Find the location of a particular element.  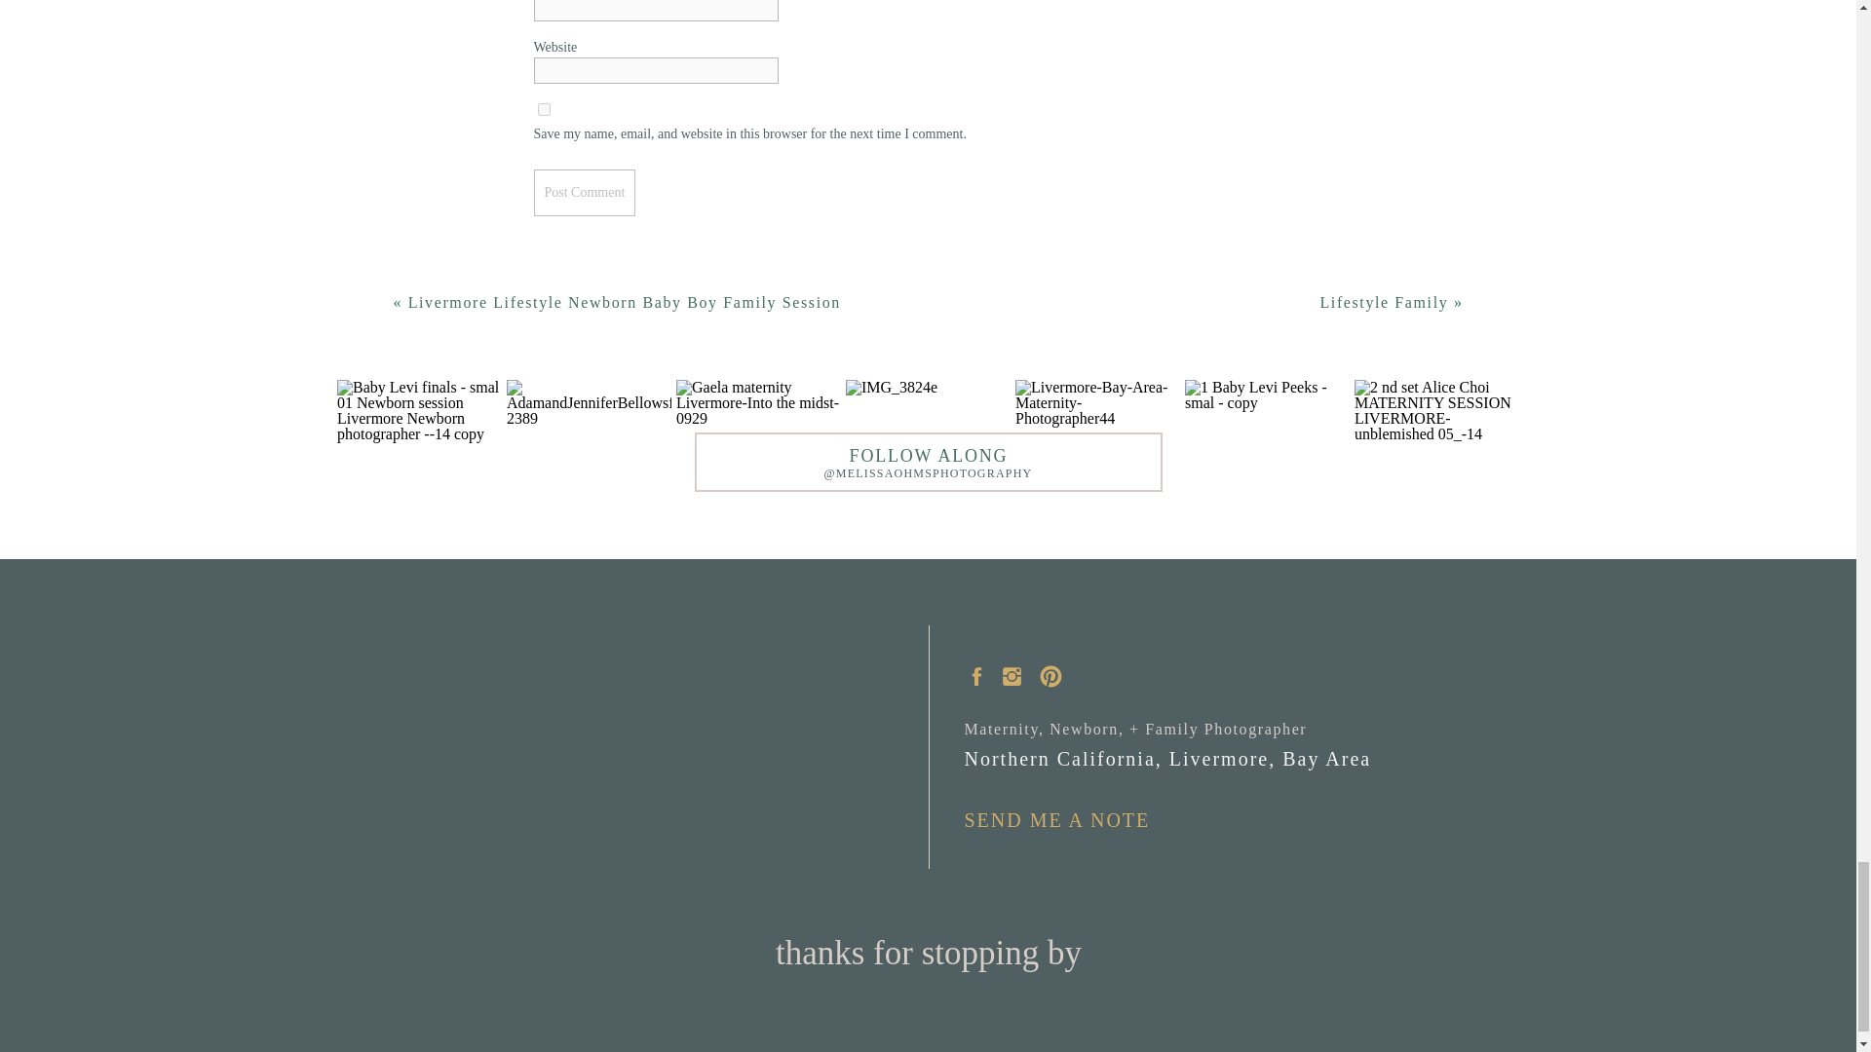

Post Comment is located at coordinates (585, 192).